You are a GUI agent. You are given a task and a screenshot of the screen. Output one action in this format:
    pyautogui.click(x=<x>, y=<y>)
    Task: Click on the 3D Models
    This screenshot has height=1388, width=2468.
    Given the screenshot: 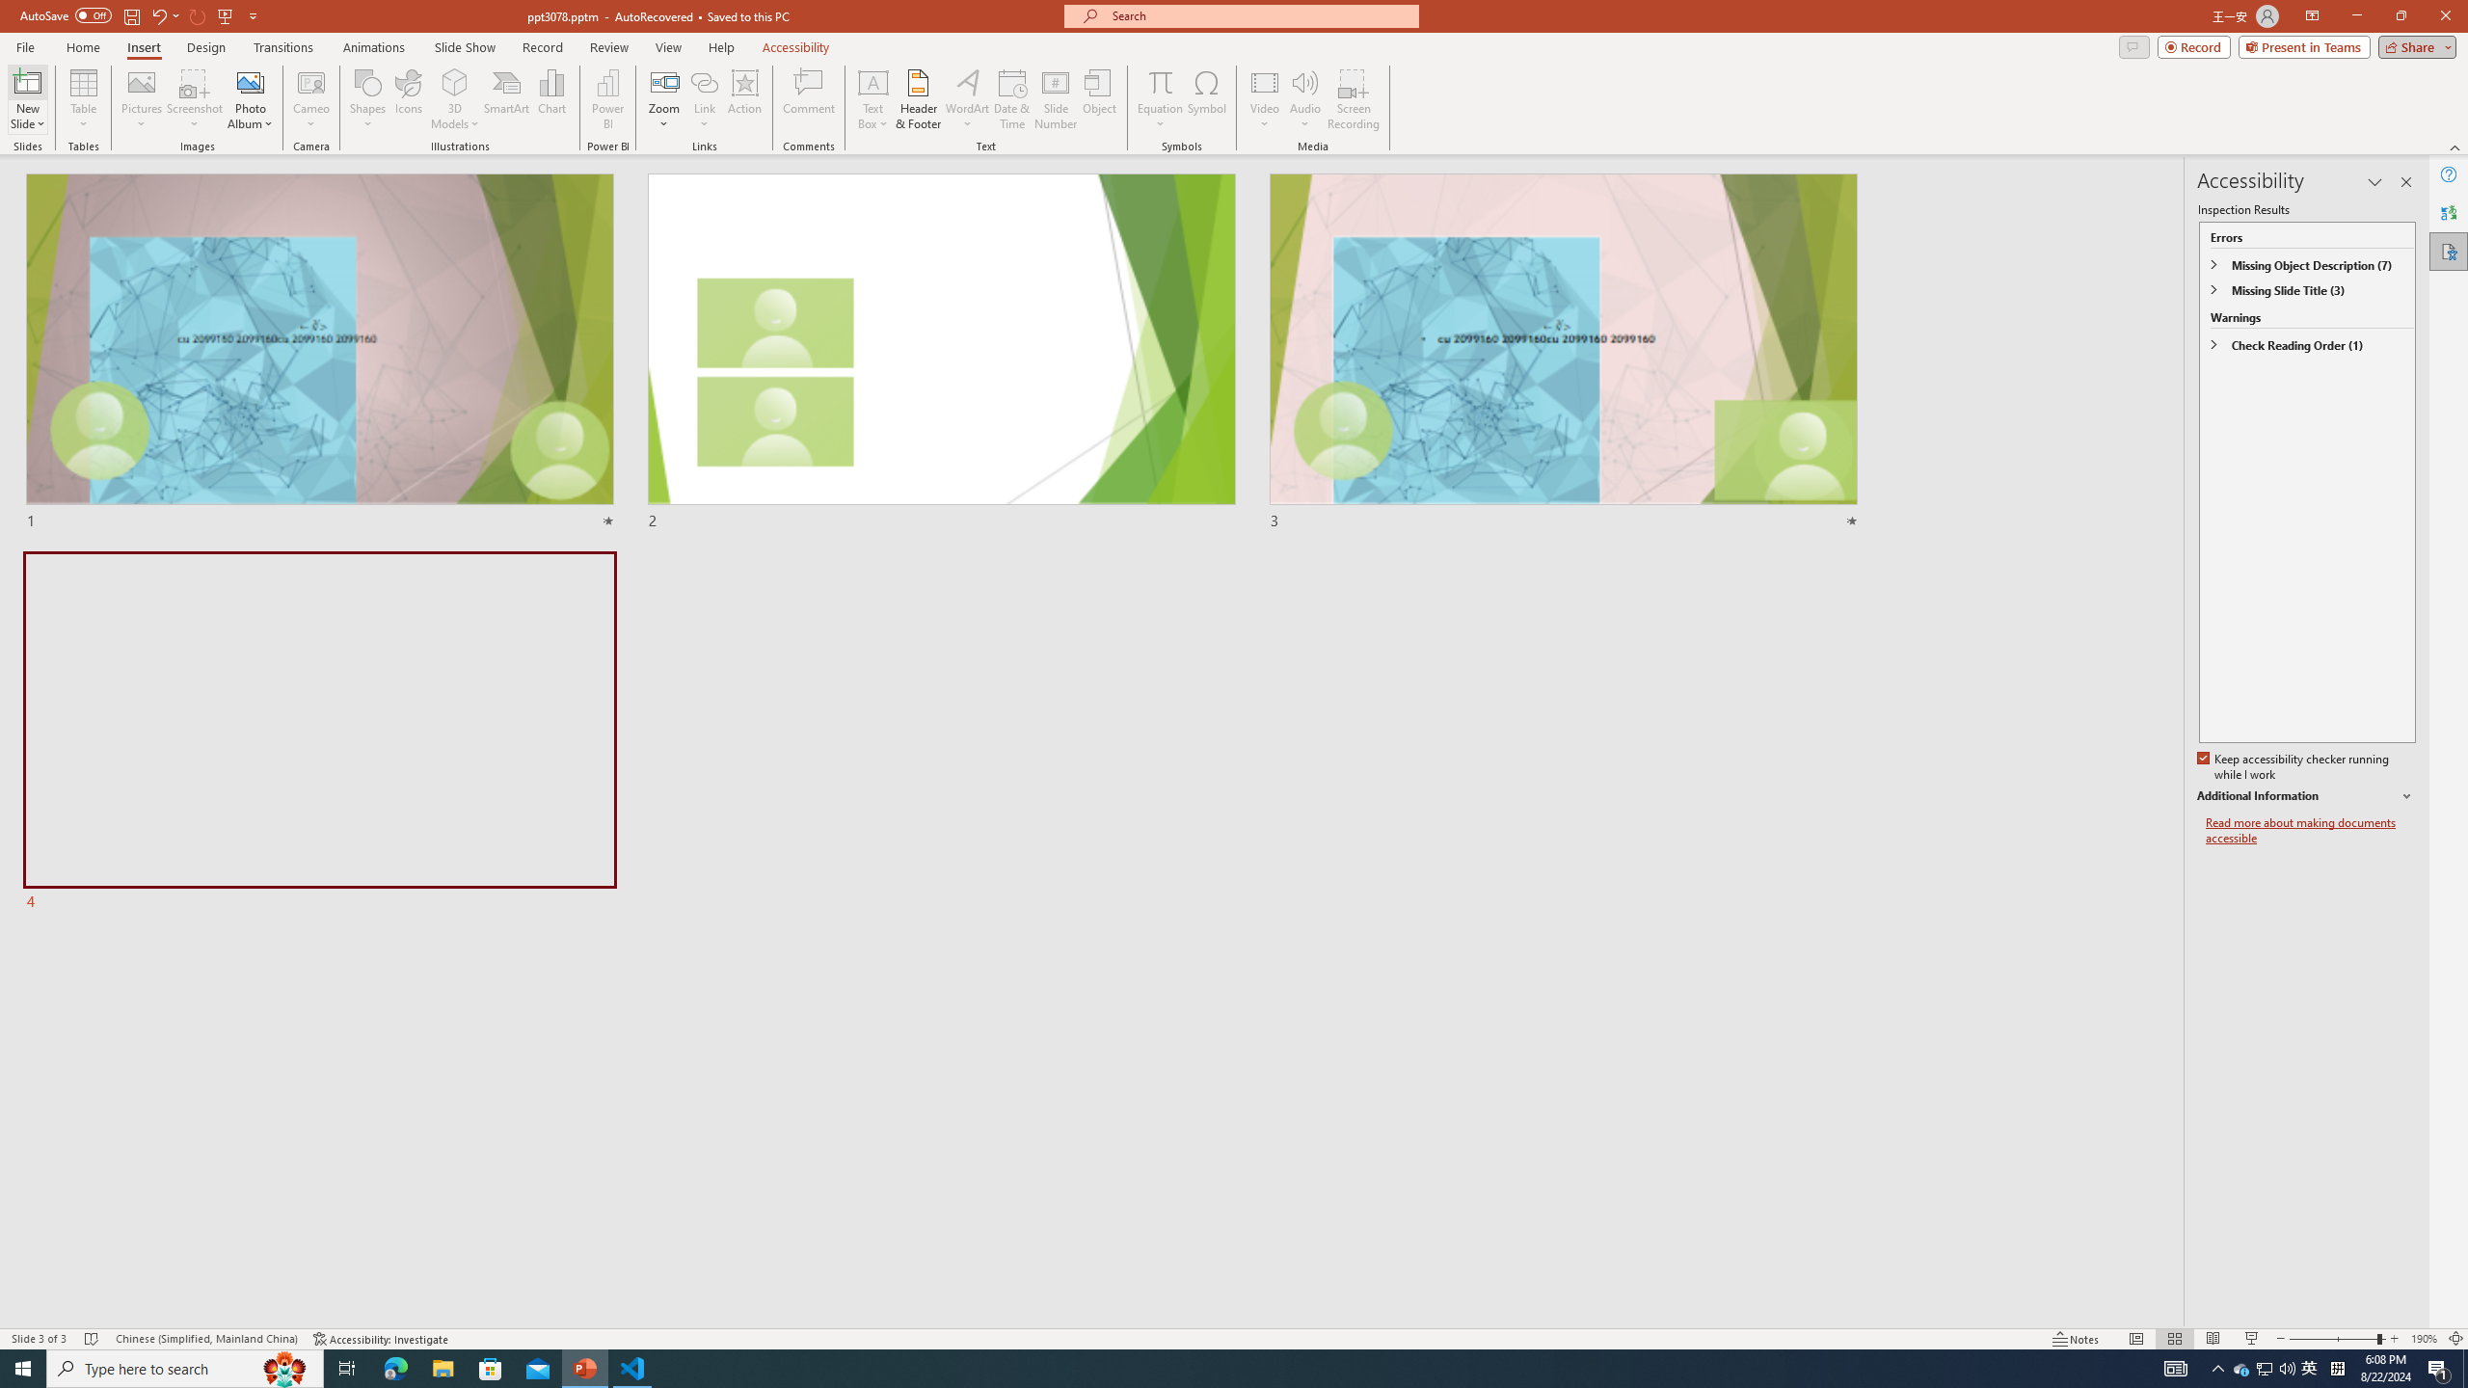 What is the action you would take?
    pyautogui.click(x=455, y=82)
    